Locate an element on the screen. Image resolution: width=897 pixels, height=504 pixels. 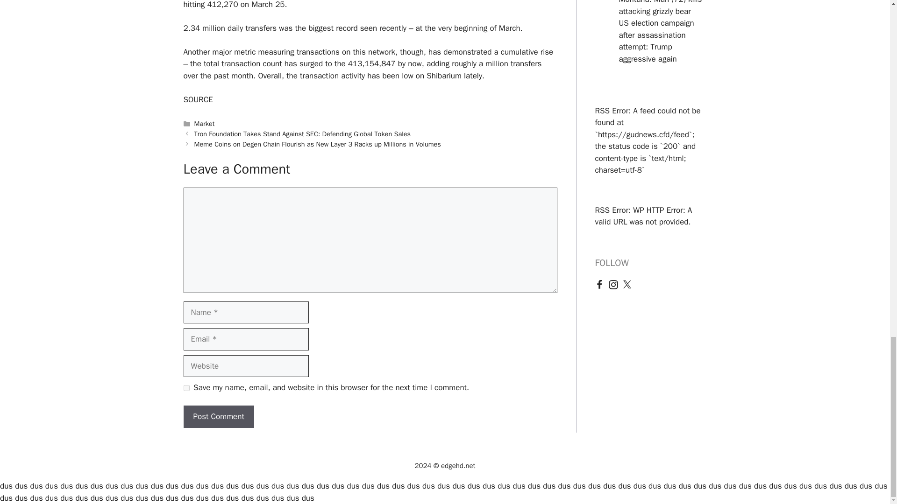
yes is located at coordinates (186, 388).